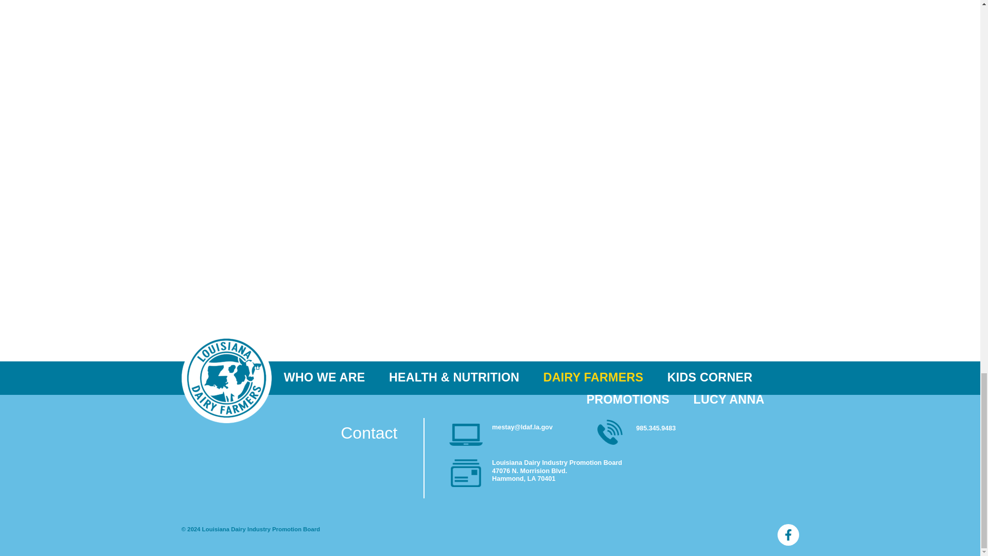 The width and height of the screenshot is (988, 556). I want to click on LUCY ANNA, so click(722, 399).